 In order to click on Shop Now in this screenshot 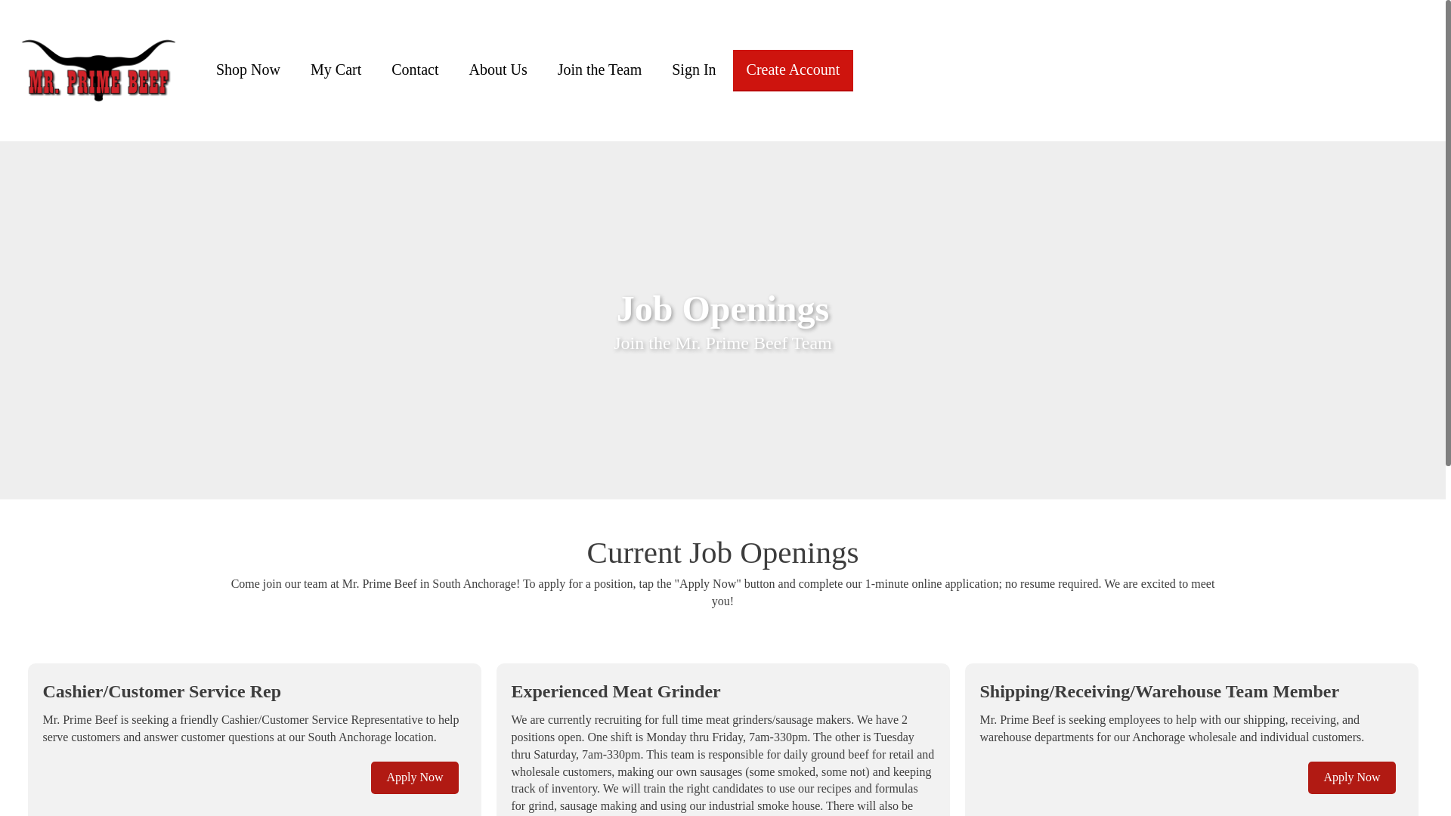, I will do `click(248, 70)`.